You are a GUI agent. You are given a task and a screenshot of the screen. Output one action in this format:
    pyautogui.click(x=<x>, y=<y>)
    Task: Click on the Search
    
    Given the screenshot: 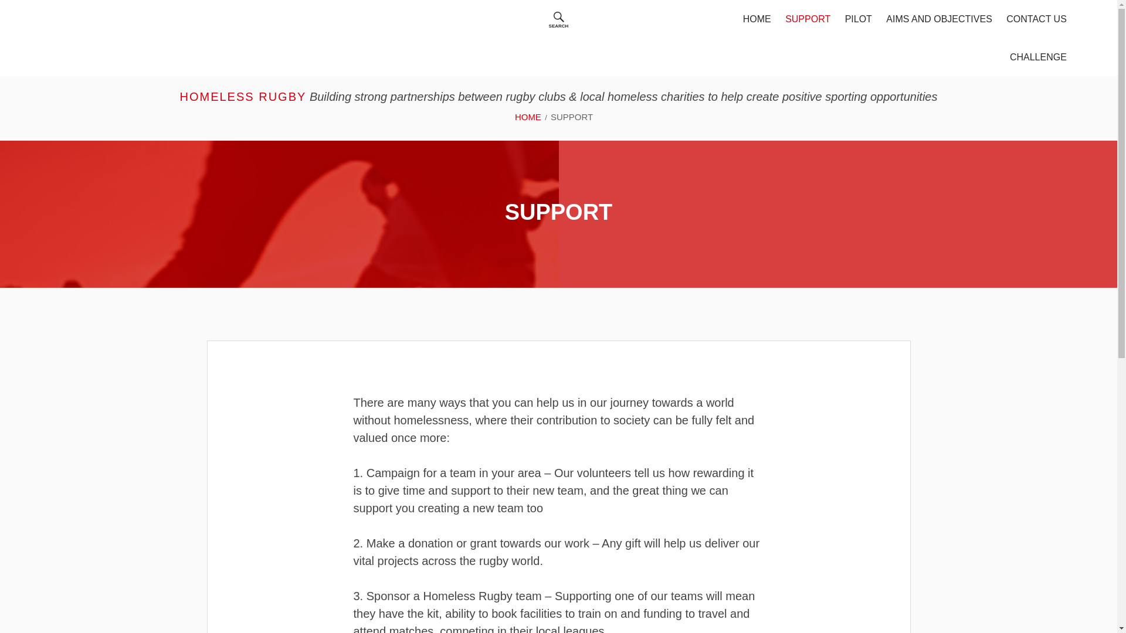 What is the action you would take?
    pyautogui.click(x=185, y=21)
    